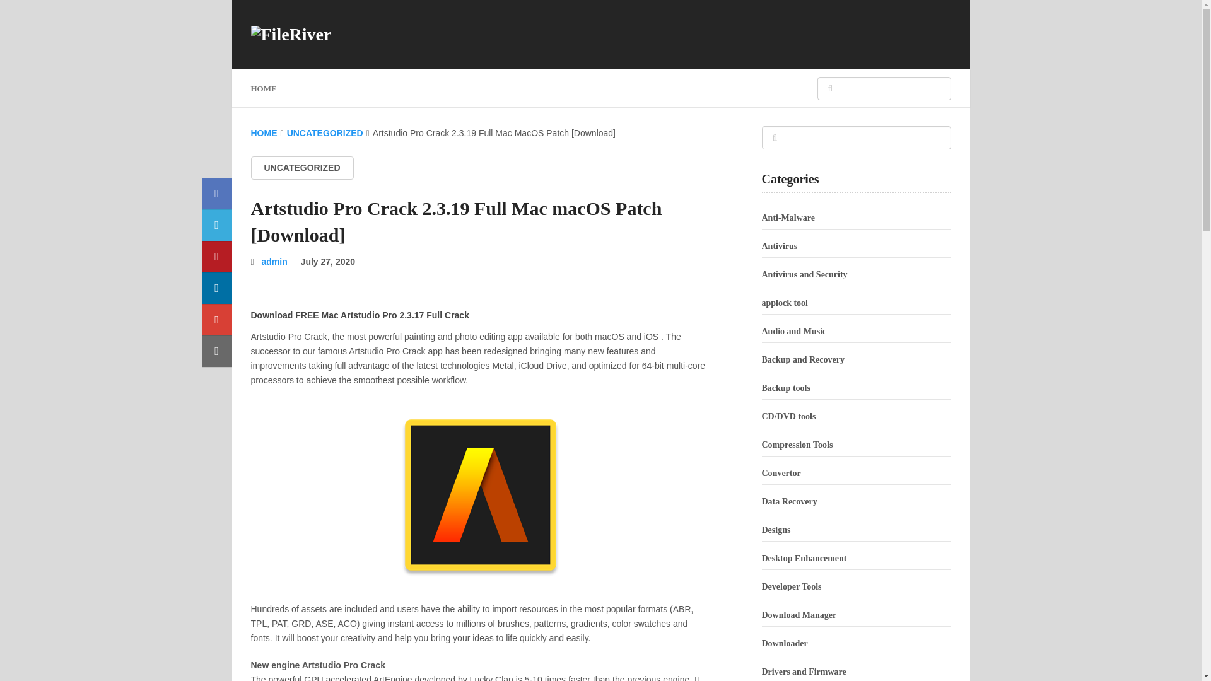 This screenshot has height=681, width=1211. I want to click on Backup tools, so click(786, 388).